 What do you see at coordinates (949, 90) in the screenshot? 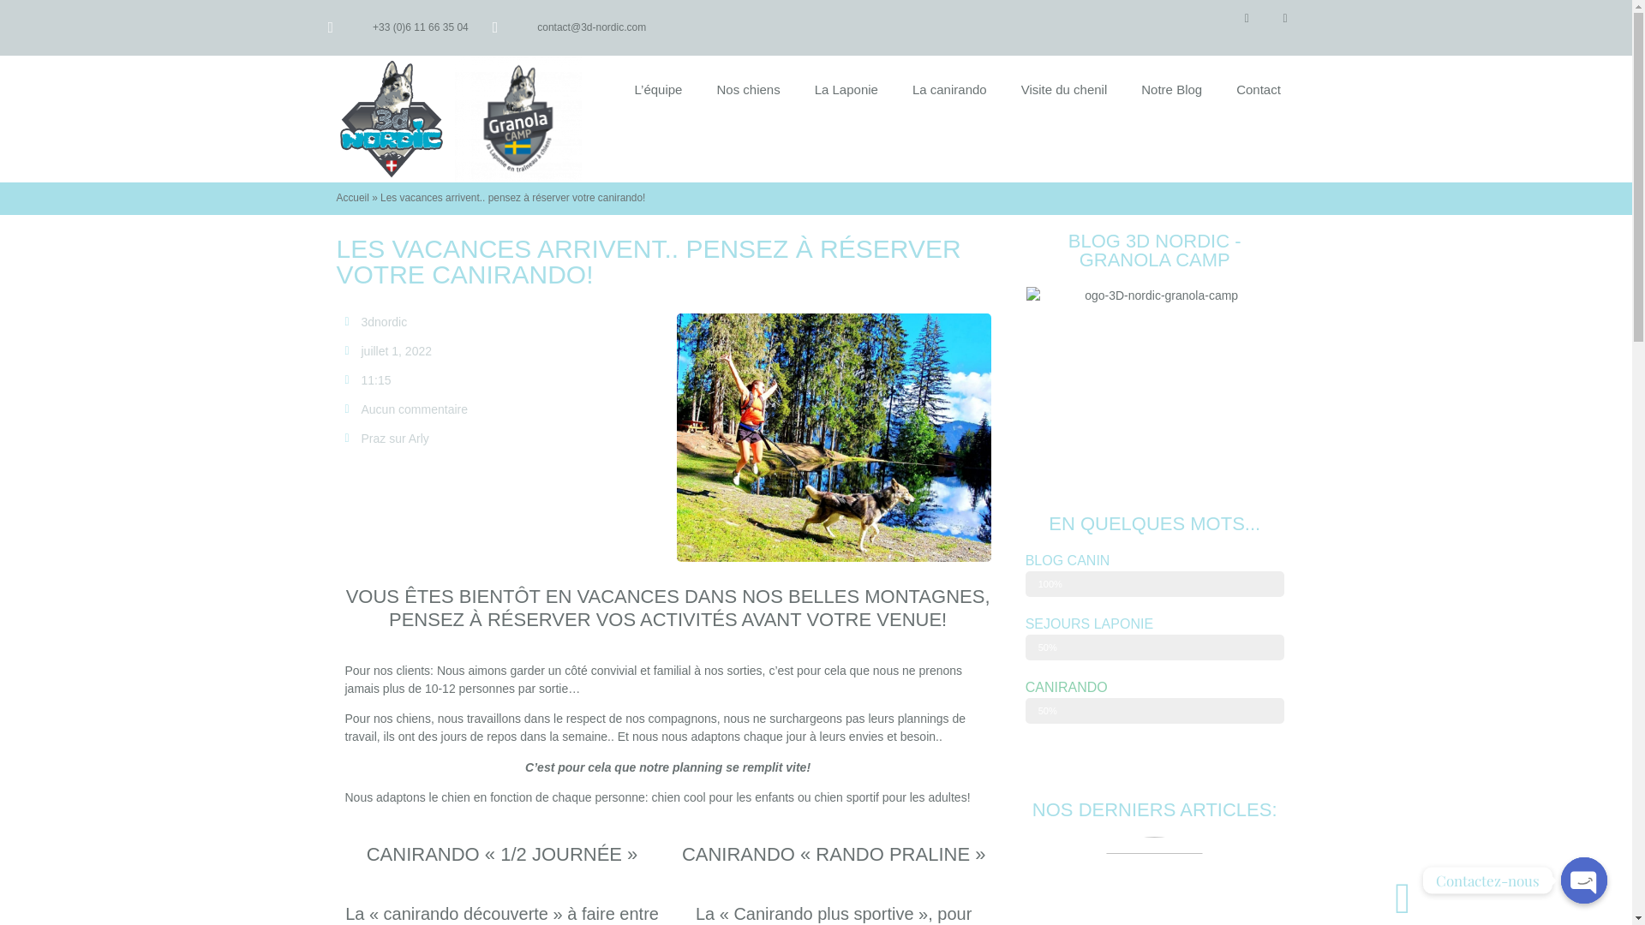
I see `La canirando` at bounding box center [949, 90].